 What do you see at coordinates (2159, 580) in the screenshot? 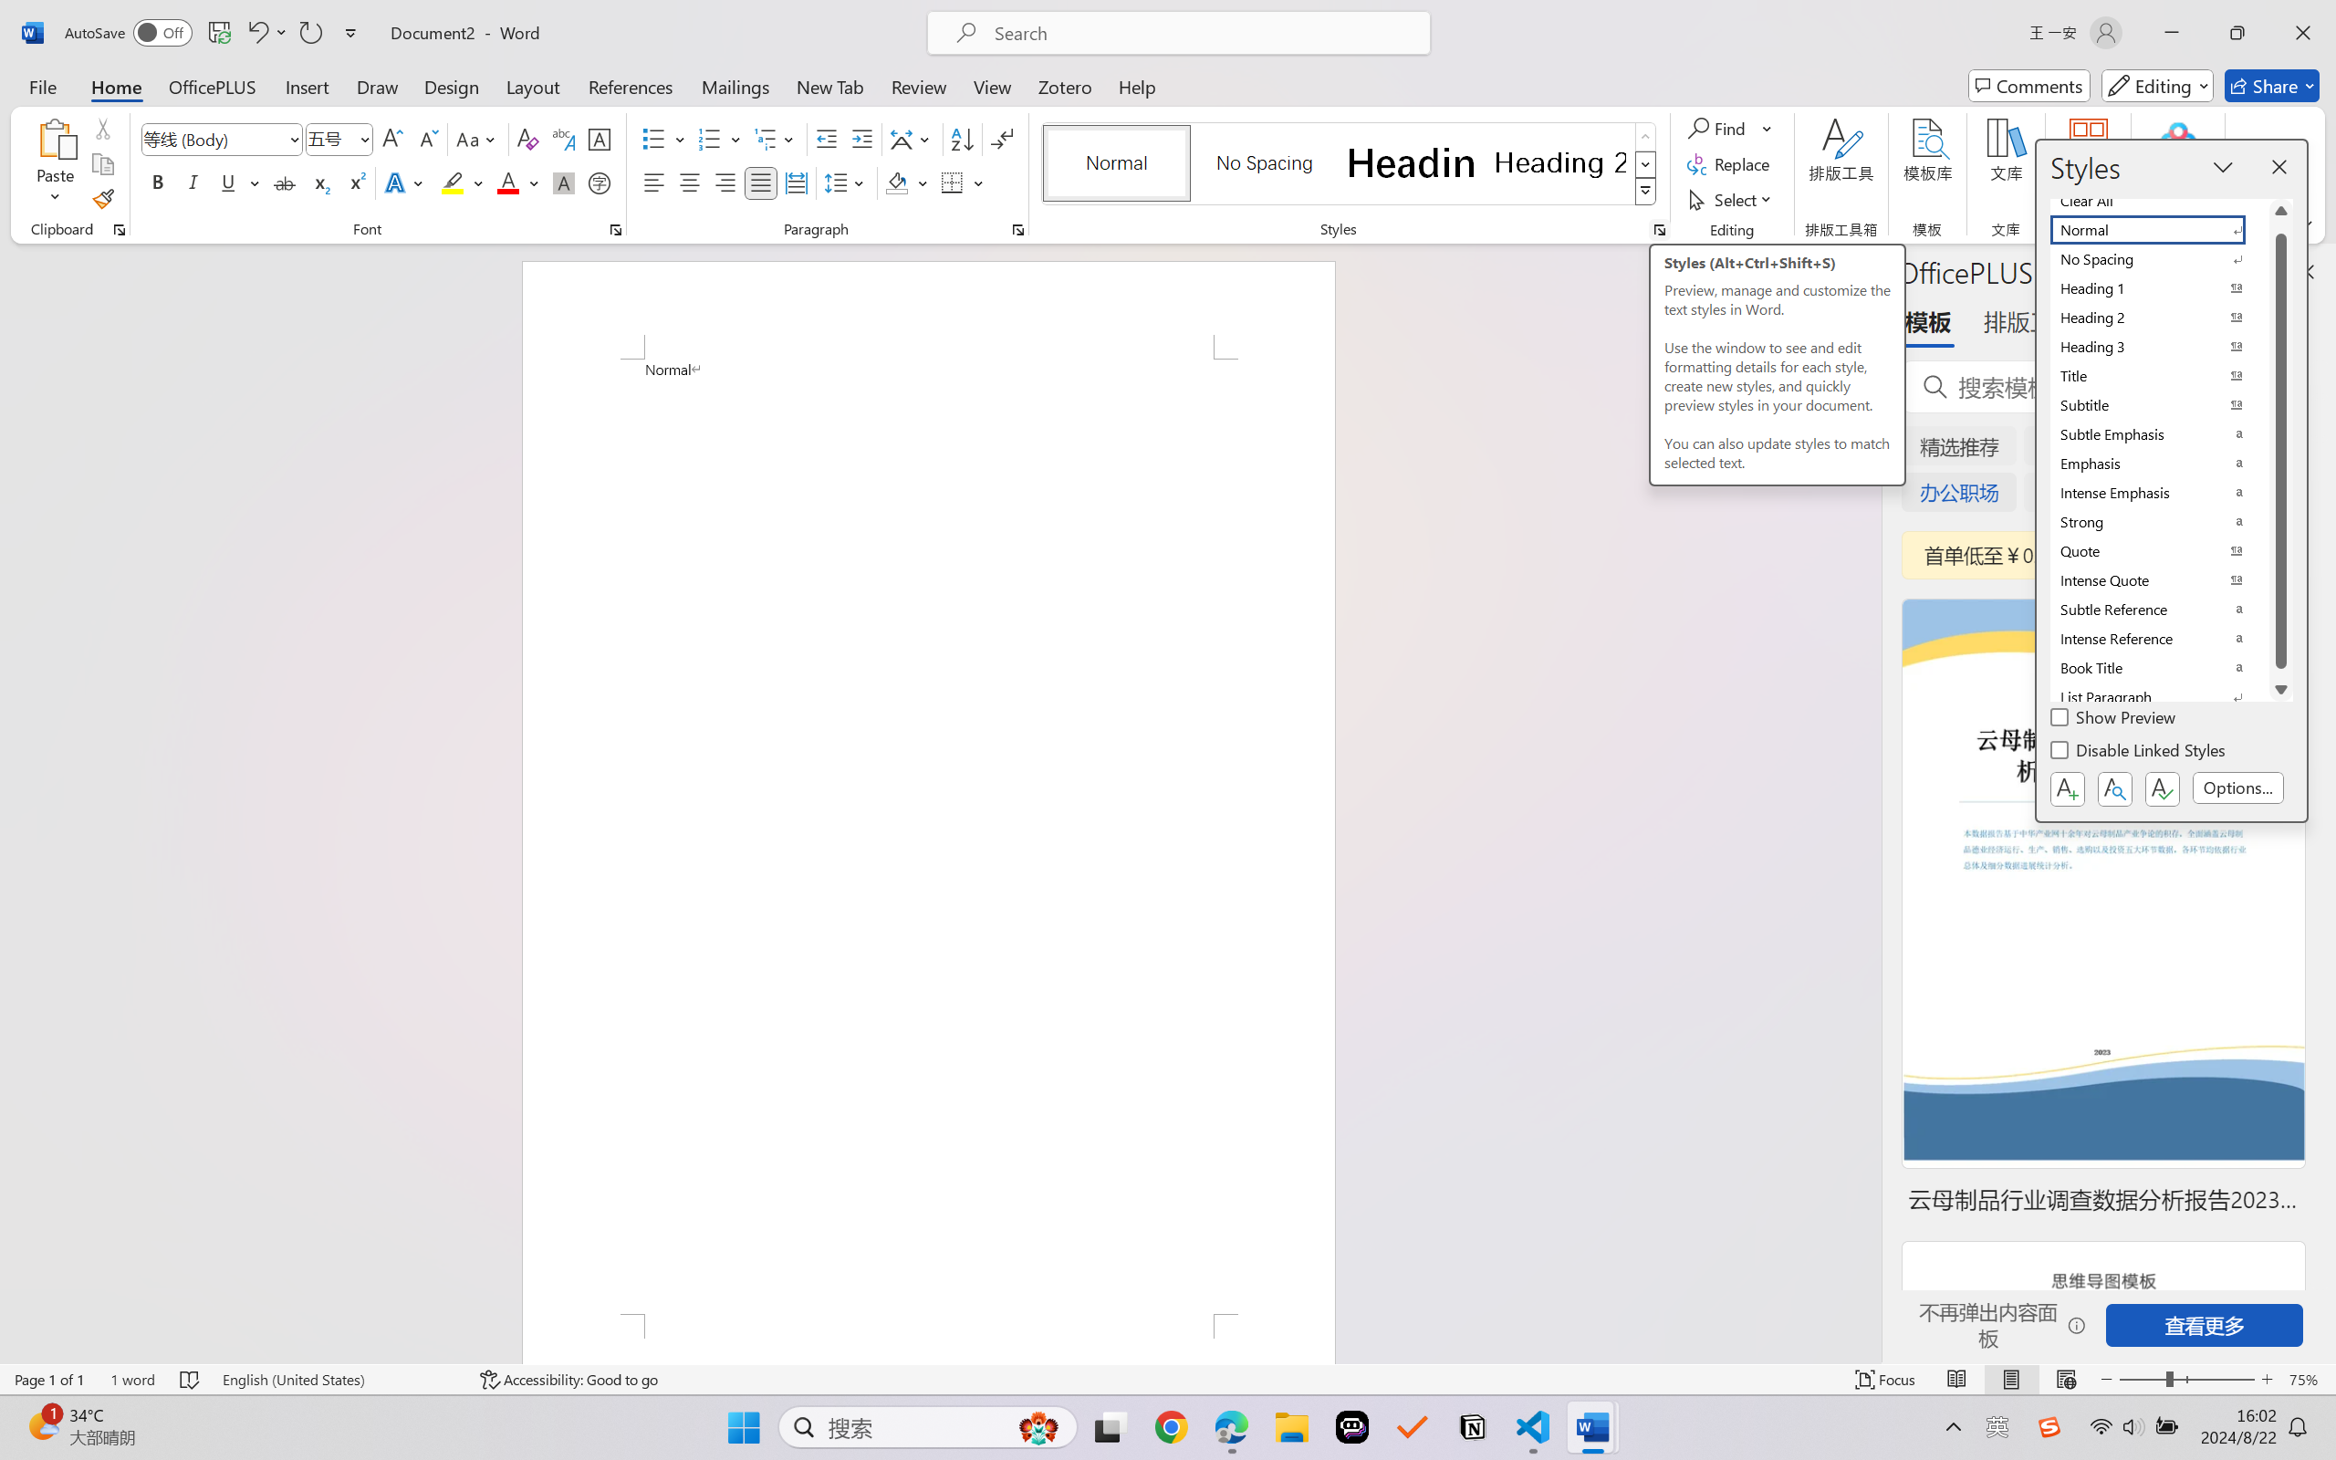
I see `Intense Quote` at bounding box center [2159, 580].